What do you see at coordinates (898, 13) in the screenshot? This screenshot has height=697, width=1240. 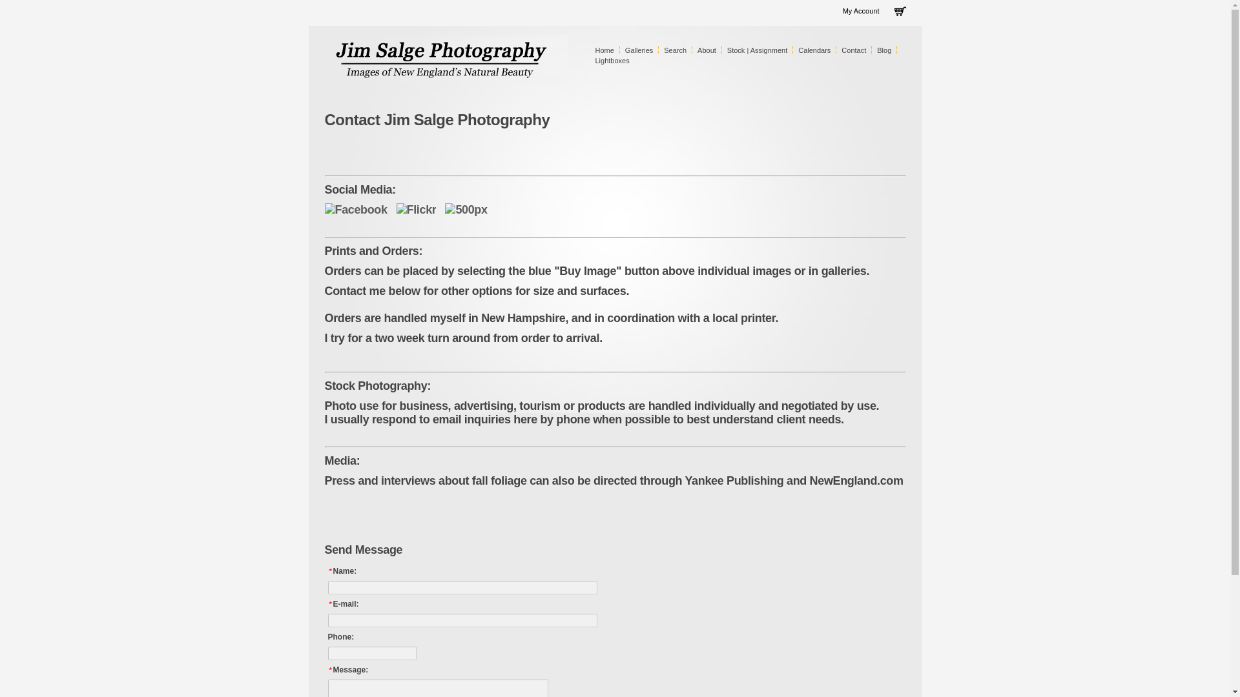 I see `Cart` at bounding box center [898, 13].